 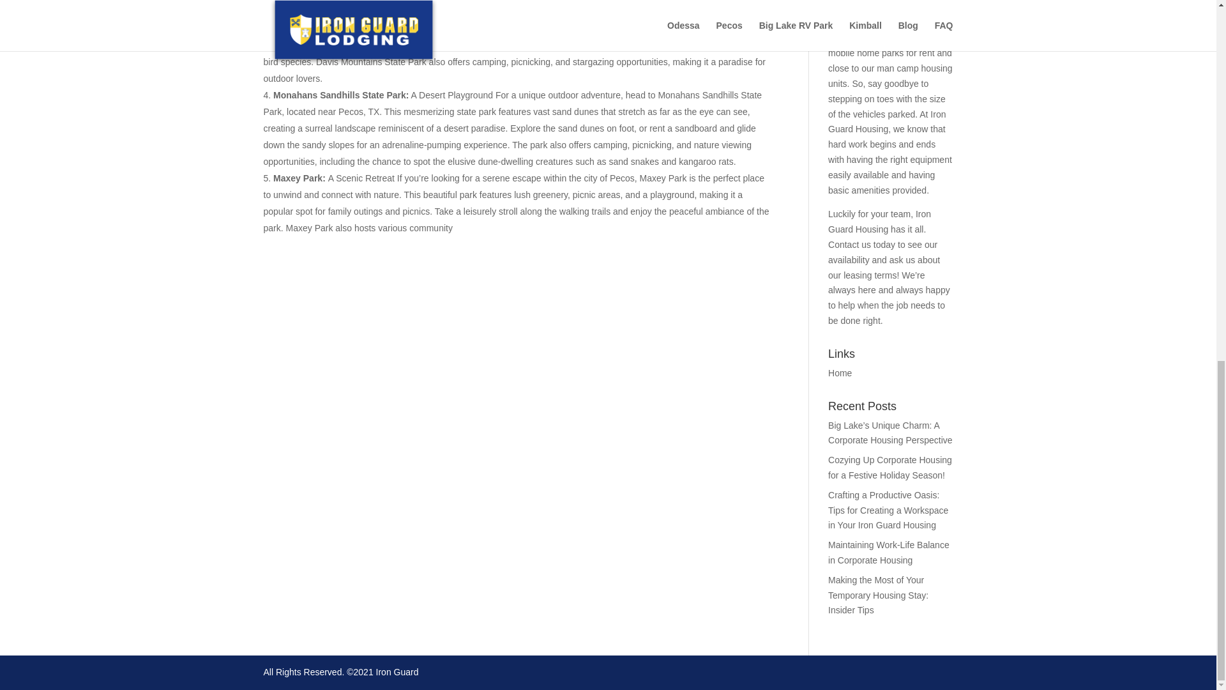 What do you see at coordinates (840, 372) in the screenshot?
I see `Home` at bounding box center [840, 372].